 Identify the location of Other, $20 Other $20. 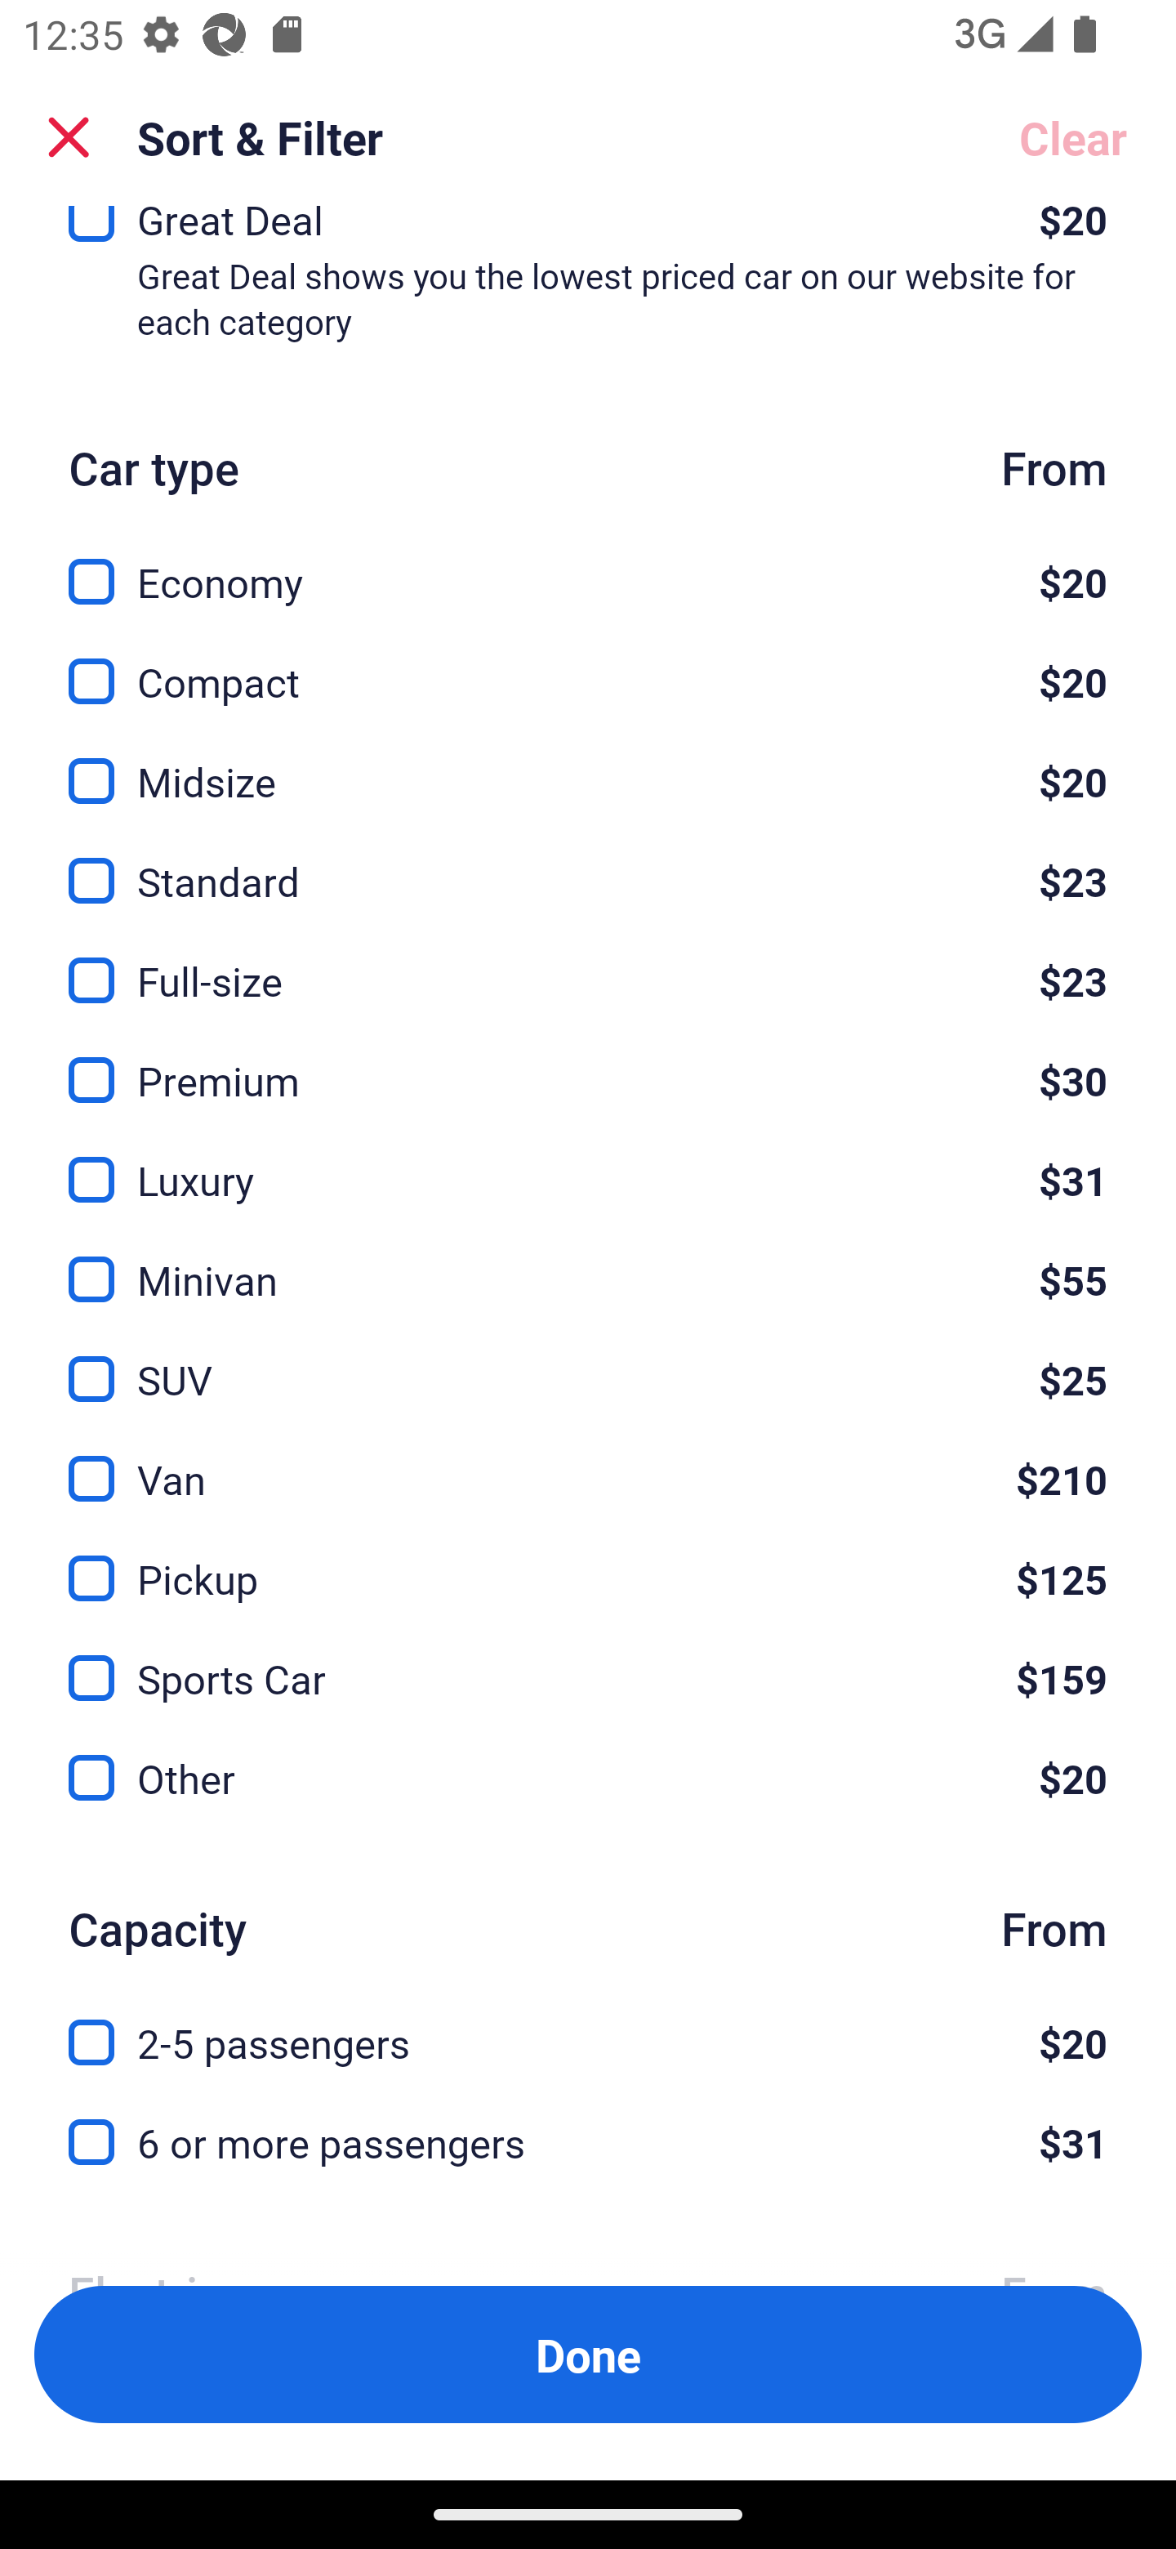
(588, 1779).